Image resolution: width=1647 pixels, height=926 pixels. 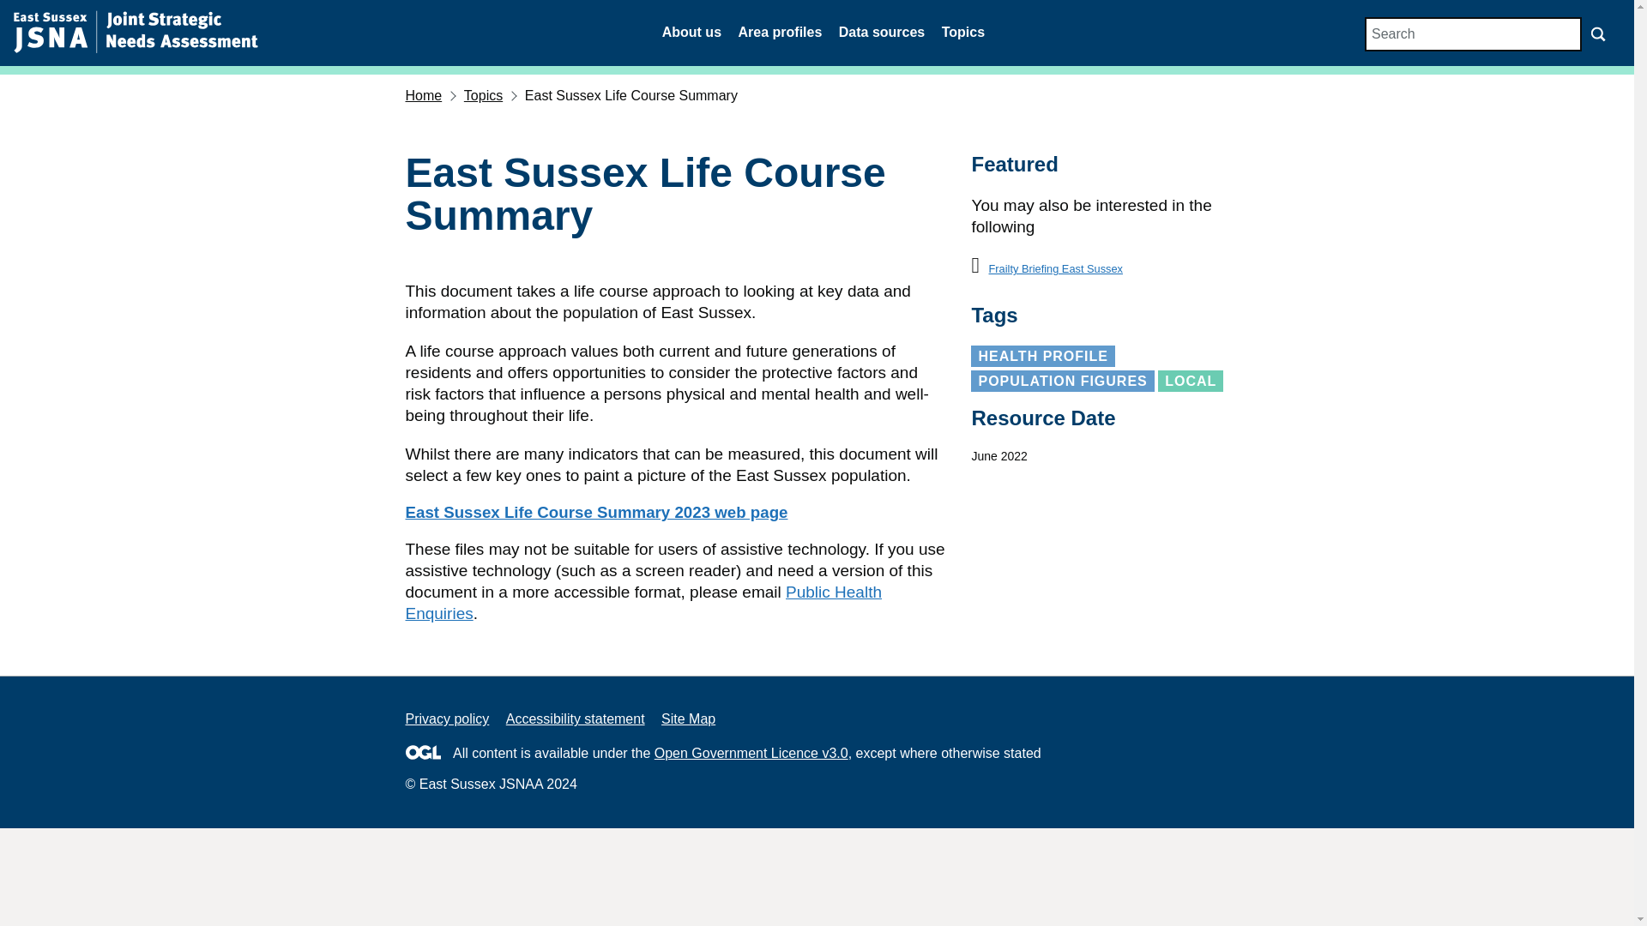 What do you see at coordinates (1473, 34) in the screenshot?
I see `Search` at bounding box center [1473, 34].